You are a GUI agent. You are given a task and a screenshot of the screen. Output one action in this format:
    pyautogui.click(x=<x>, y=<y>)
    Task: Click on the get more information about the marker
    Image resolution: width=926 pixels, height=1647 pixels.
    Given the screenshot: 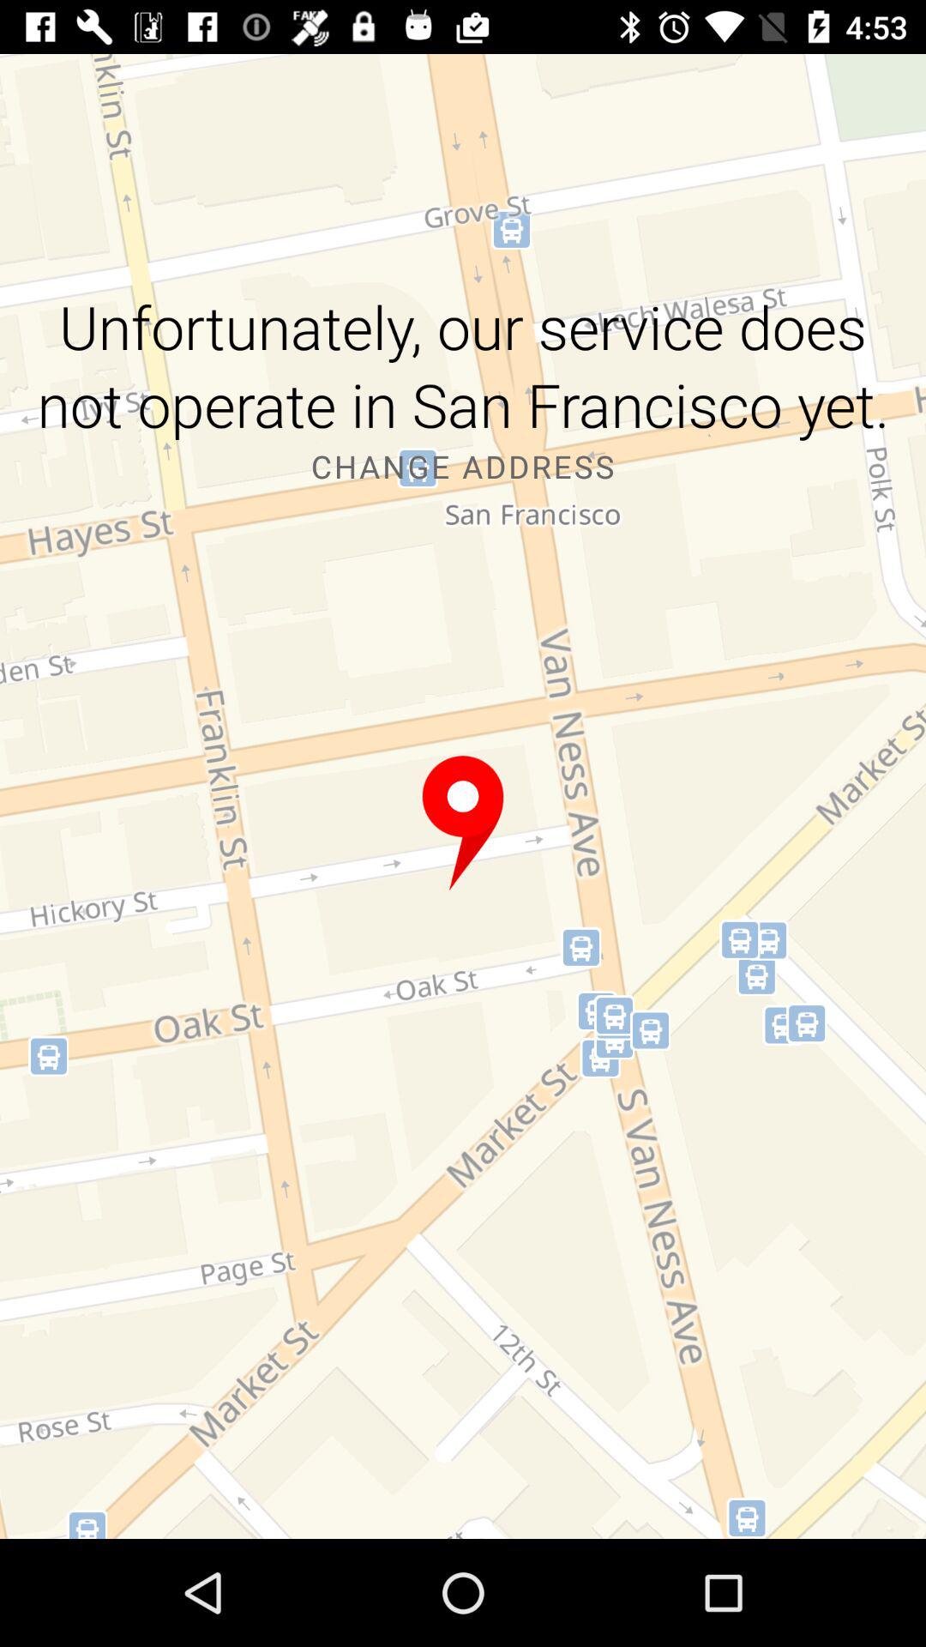 What is the action you would take?
    pyautogui.click(x=463, y=823)
    